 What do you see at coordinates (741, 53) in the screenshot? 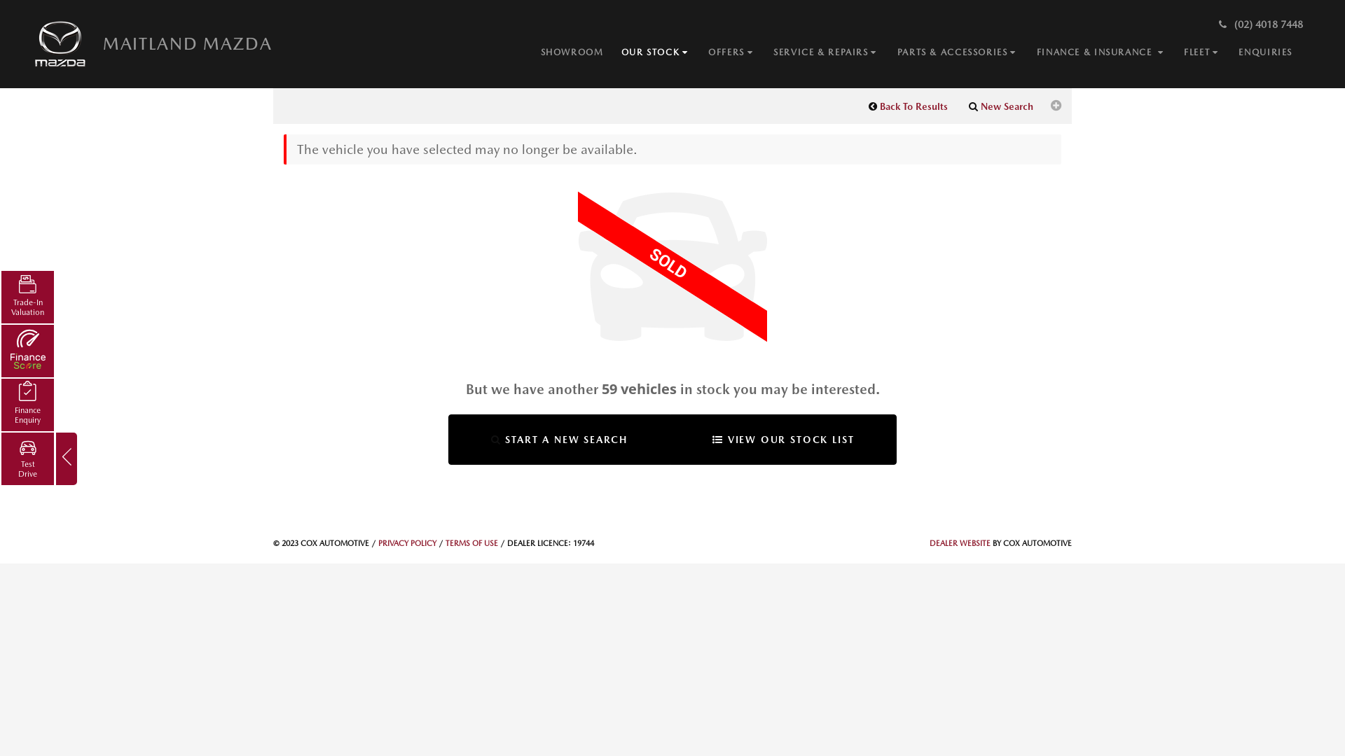
I see `OFFERS` at bounding box center [741, 53].